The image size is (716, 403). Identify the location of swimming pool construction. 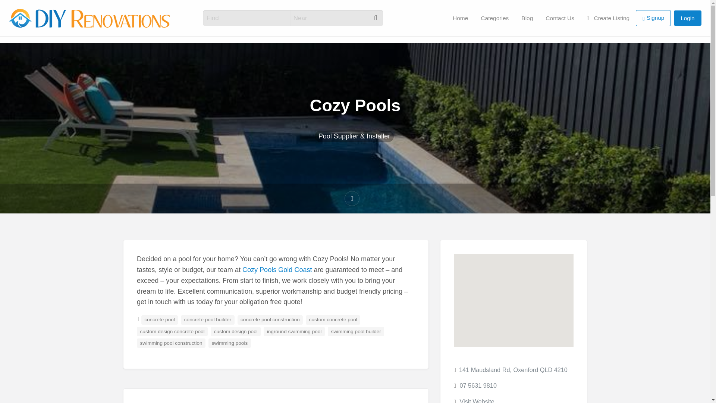
(172, 343).